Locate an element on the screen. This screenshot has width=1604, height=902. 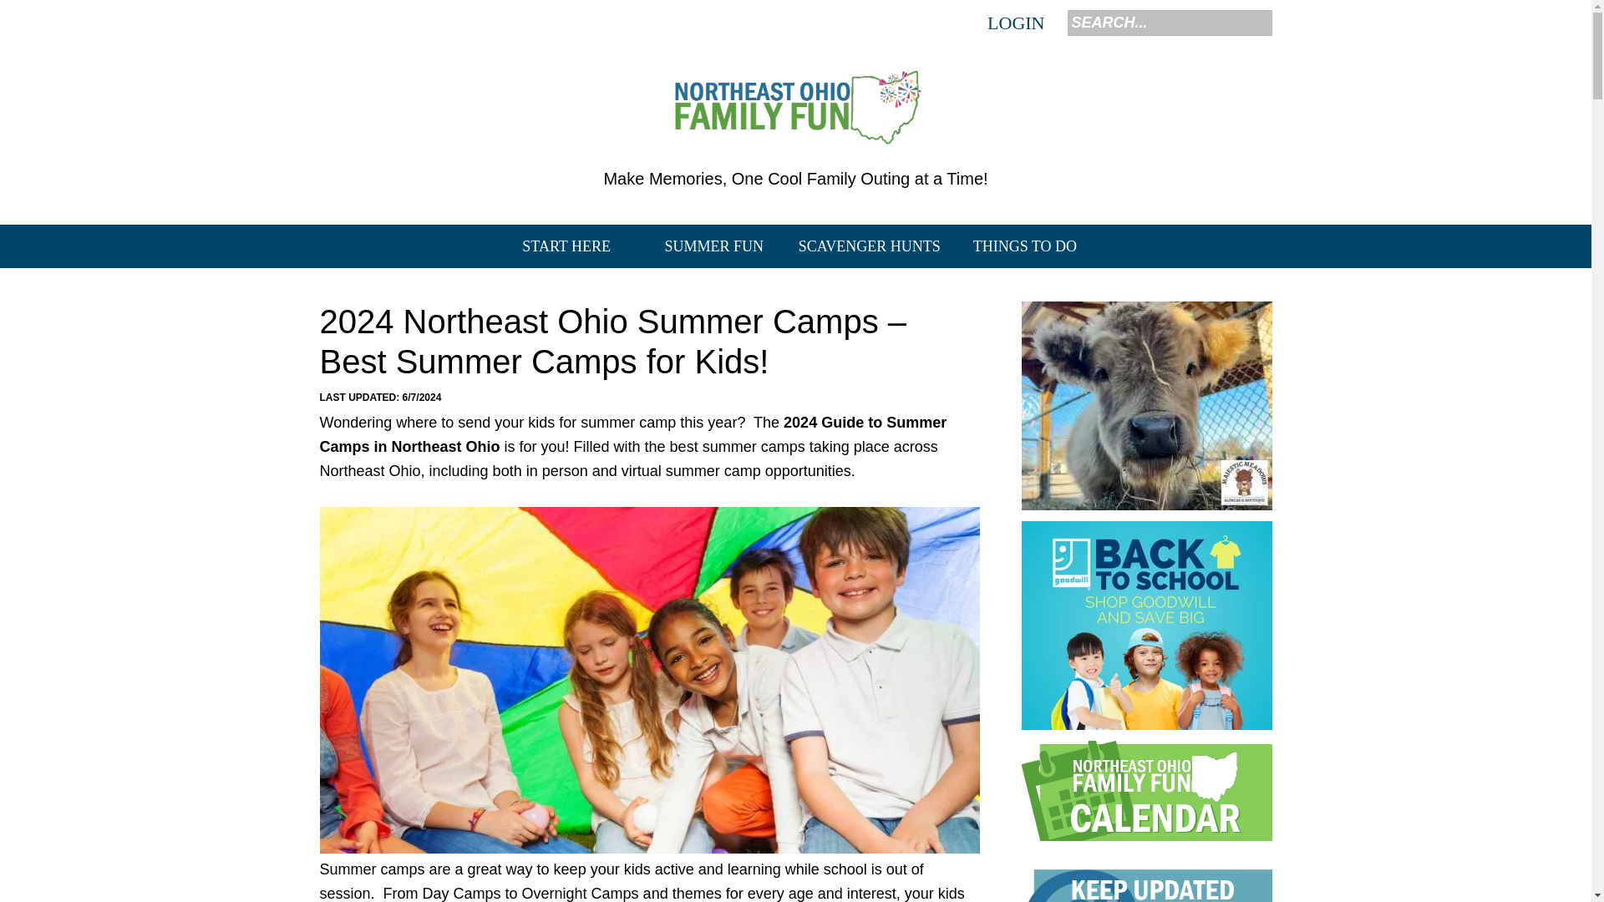
SCAVENGER HUNTS is located at coordinates (870, 246).